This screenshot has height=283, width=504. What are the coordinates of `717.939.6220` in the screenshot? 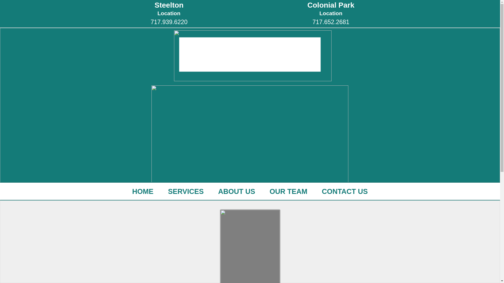 It's located at (169, 22).